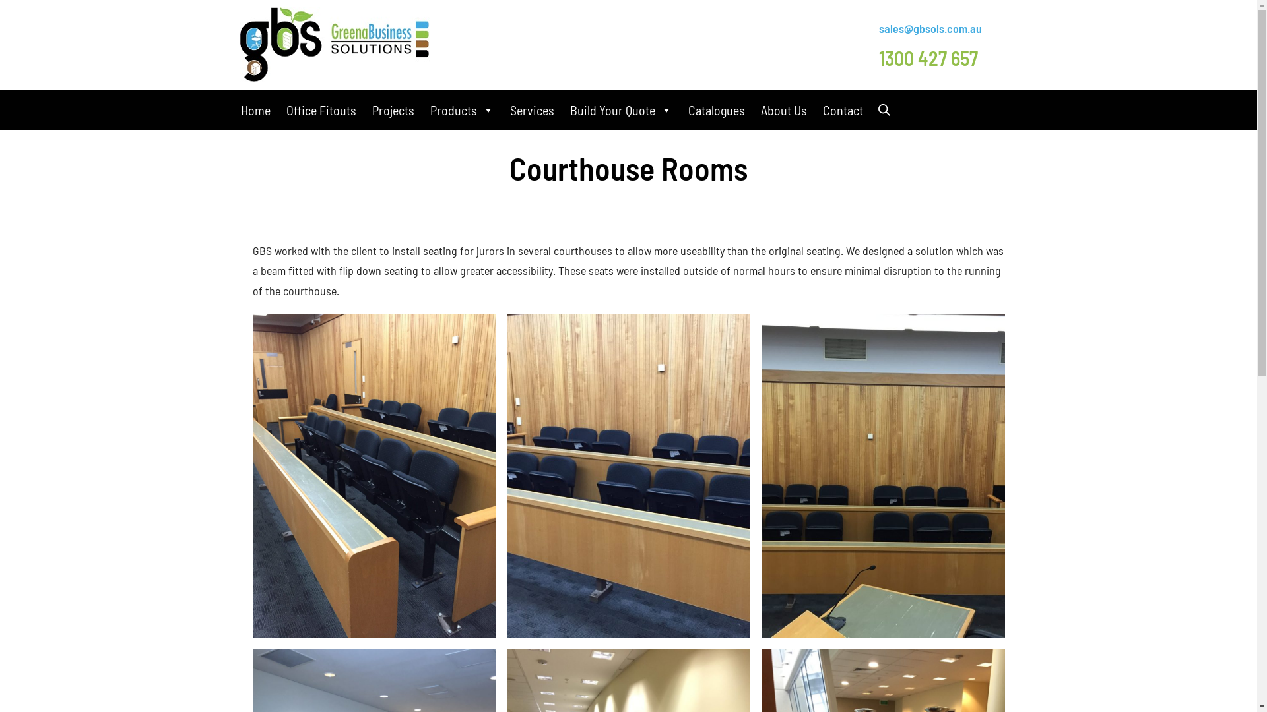 Image resolution: width=1267 pixels, height=712 pixels. Describe the element at coordinates (321, 110) in the screenshot. I see `Office Fitouts` at that location.